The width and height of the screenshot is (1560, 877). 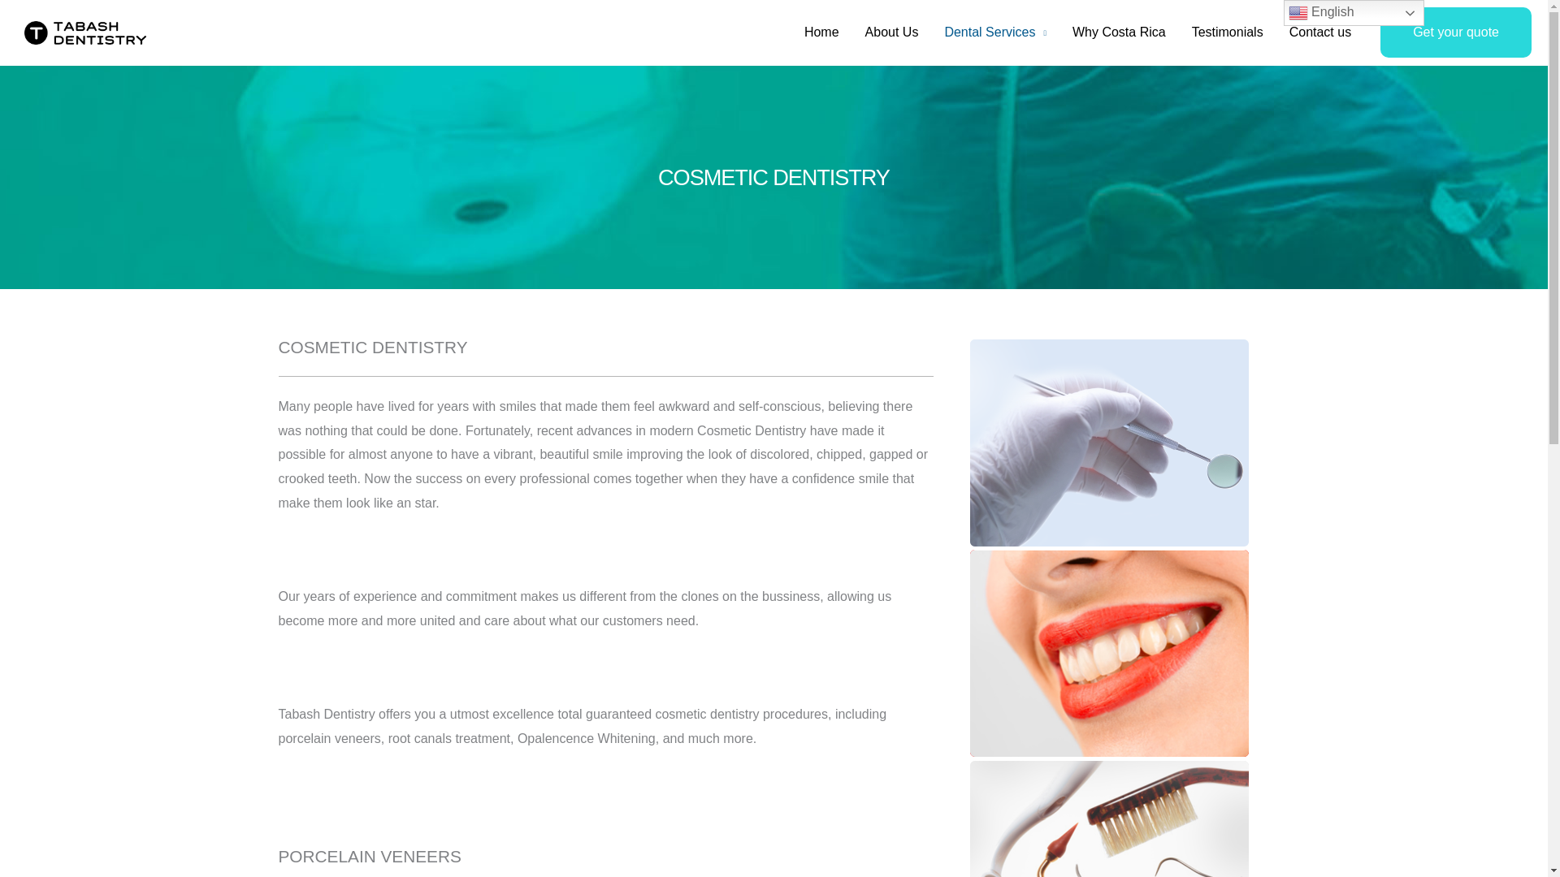 I want to click on Dental Services, so click(x=994, y=32).